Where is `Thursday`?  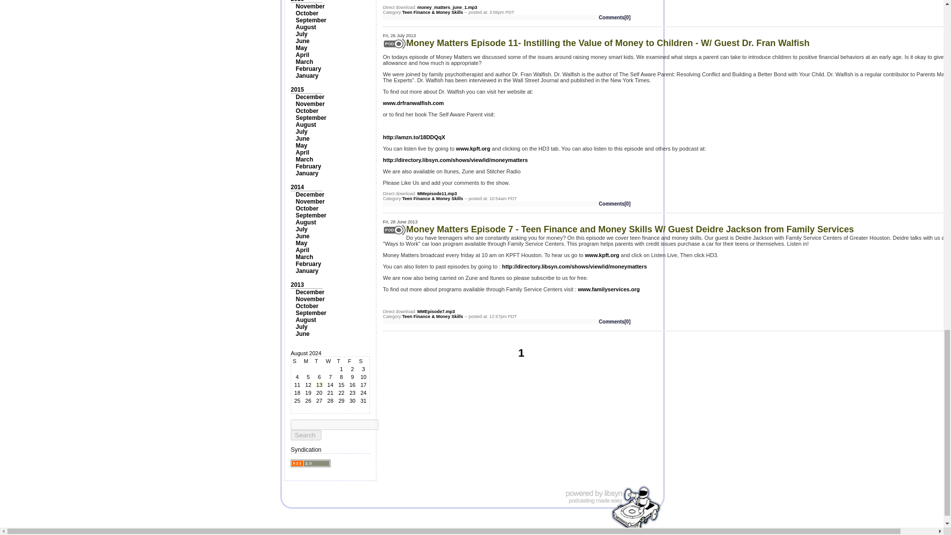 Thursday is located at coordinates (341, 361).